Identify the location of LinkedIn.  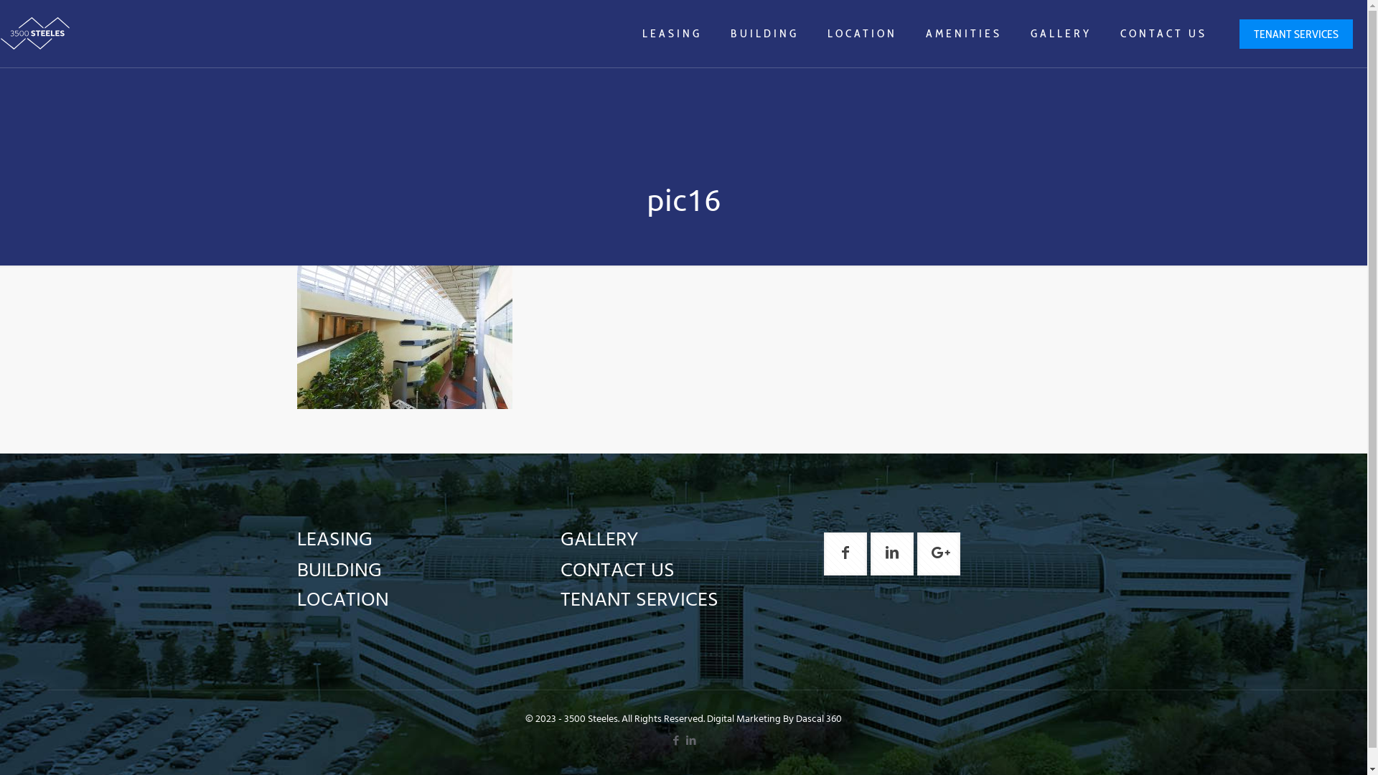
(692, 741).